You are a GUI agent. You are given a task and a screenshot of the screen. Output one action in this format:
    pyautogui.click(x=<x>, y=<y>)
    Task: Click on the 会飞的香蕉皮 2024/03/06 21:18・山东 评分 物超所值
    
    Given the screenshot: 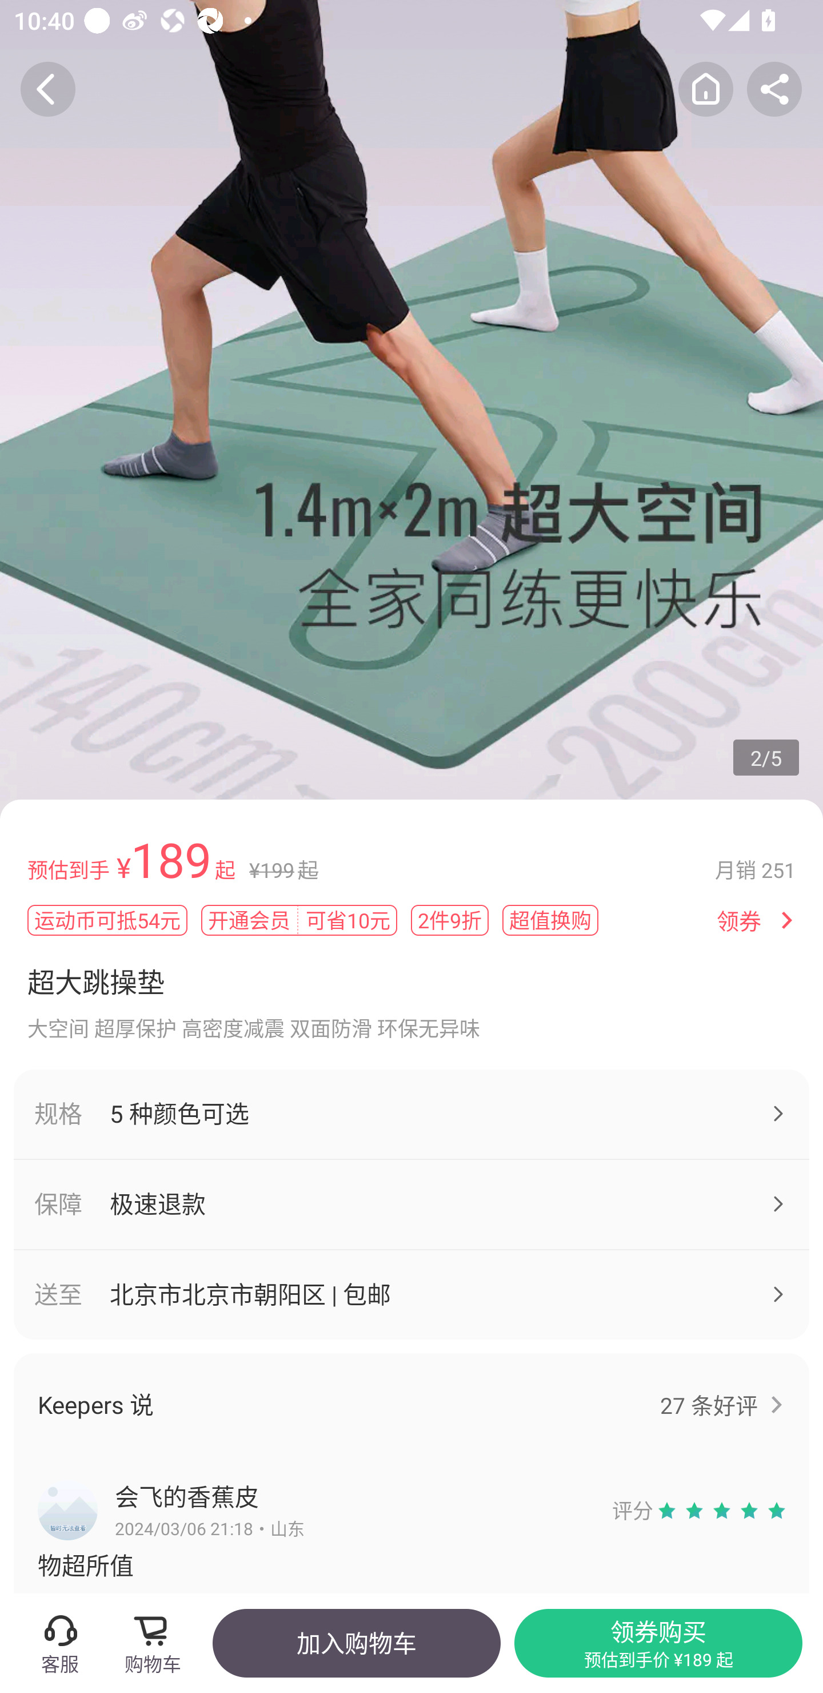 What is the action you would take?
    pyautogui.click(x=411, y=1524)
    